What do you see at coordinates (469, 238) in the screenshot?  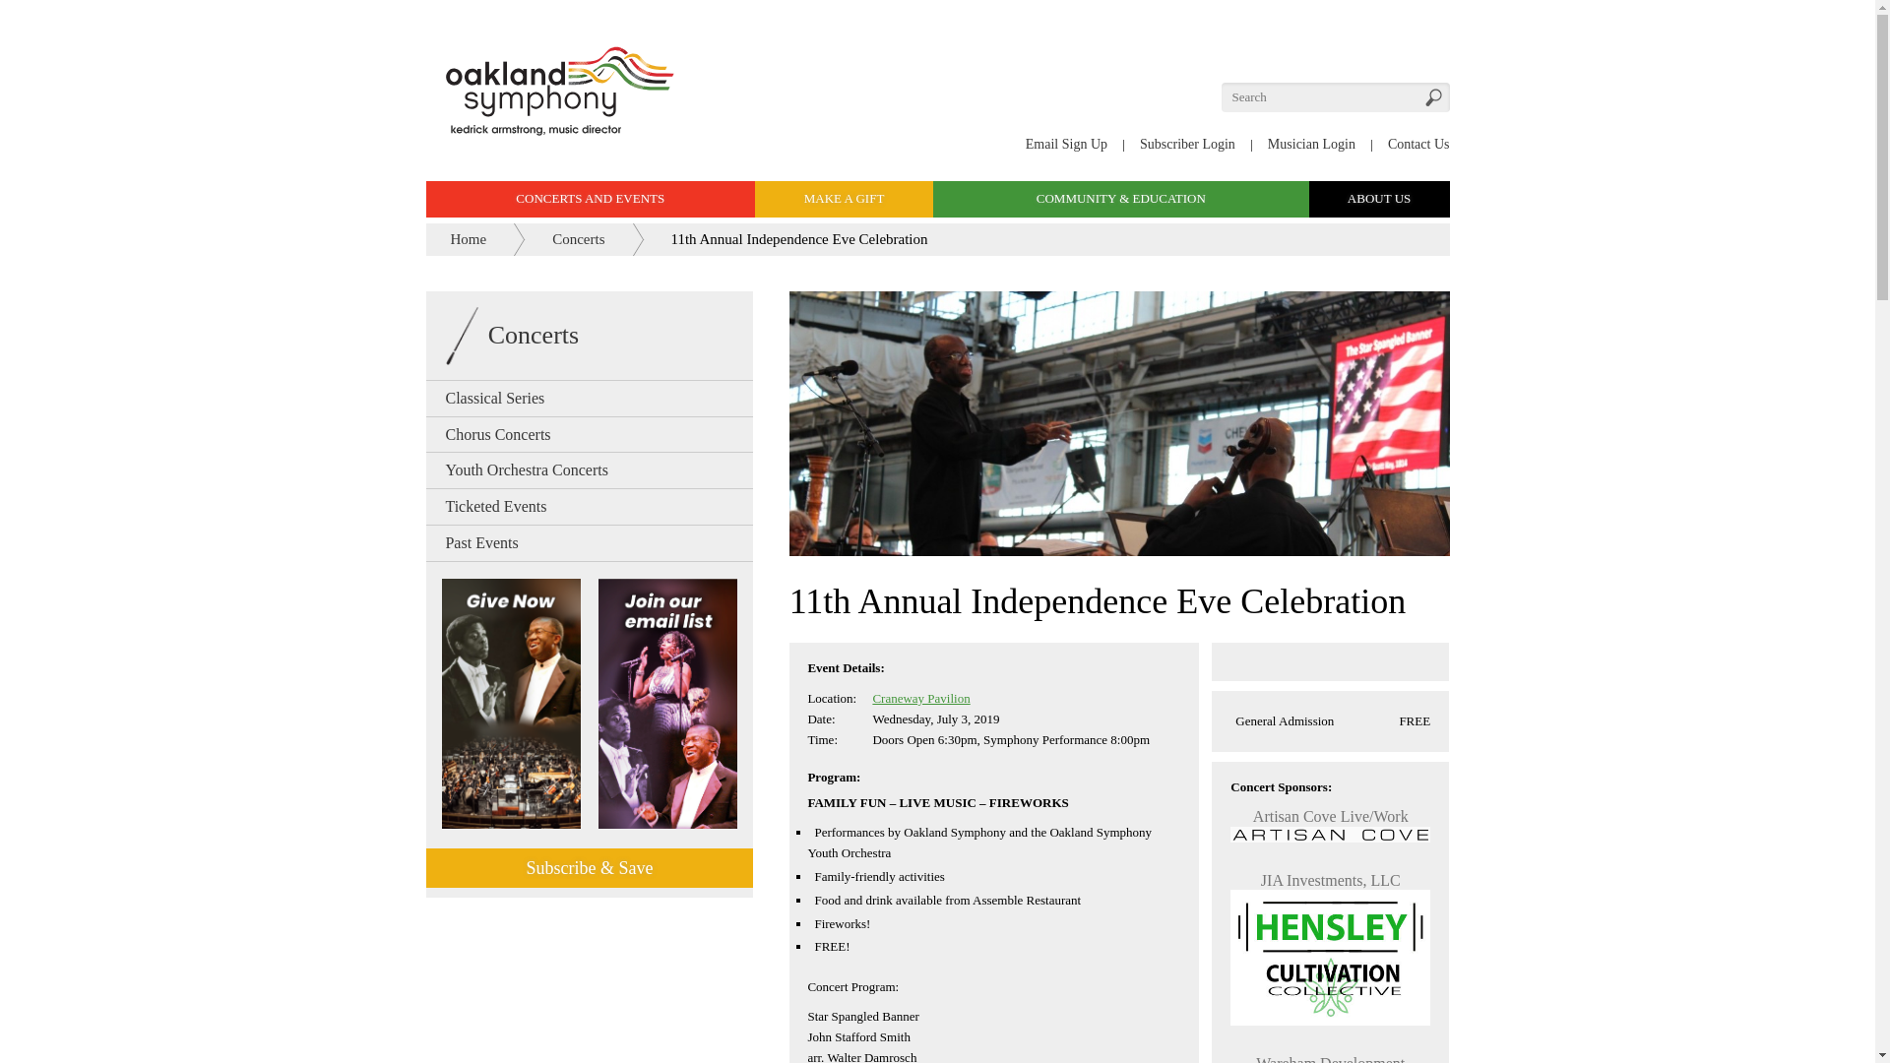 I see `Home` at bounding box center [469, 238].